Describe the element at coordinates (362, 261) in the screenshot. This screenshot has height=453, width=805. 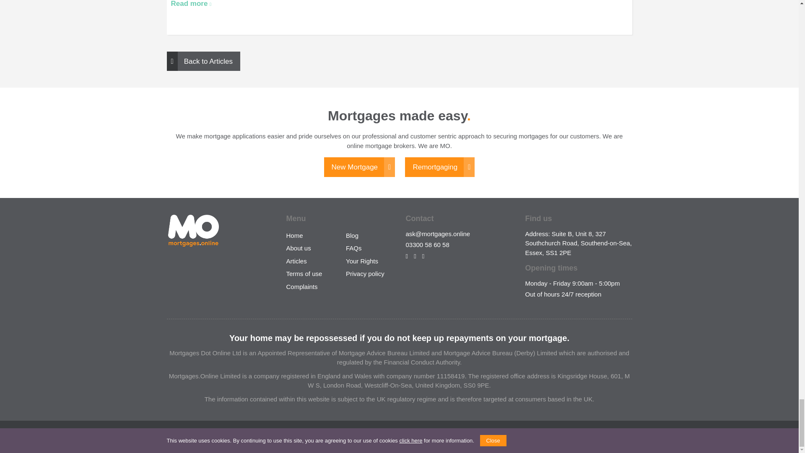
I see `Your Rights` at that location.